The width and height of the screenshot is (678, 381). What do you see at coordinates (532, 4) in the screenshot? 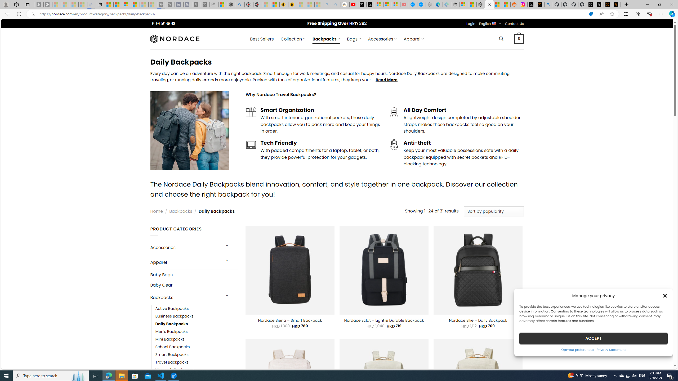
I see `Log in to X / X` at bounding box center [532, 4].